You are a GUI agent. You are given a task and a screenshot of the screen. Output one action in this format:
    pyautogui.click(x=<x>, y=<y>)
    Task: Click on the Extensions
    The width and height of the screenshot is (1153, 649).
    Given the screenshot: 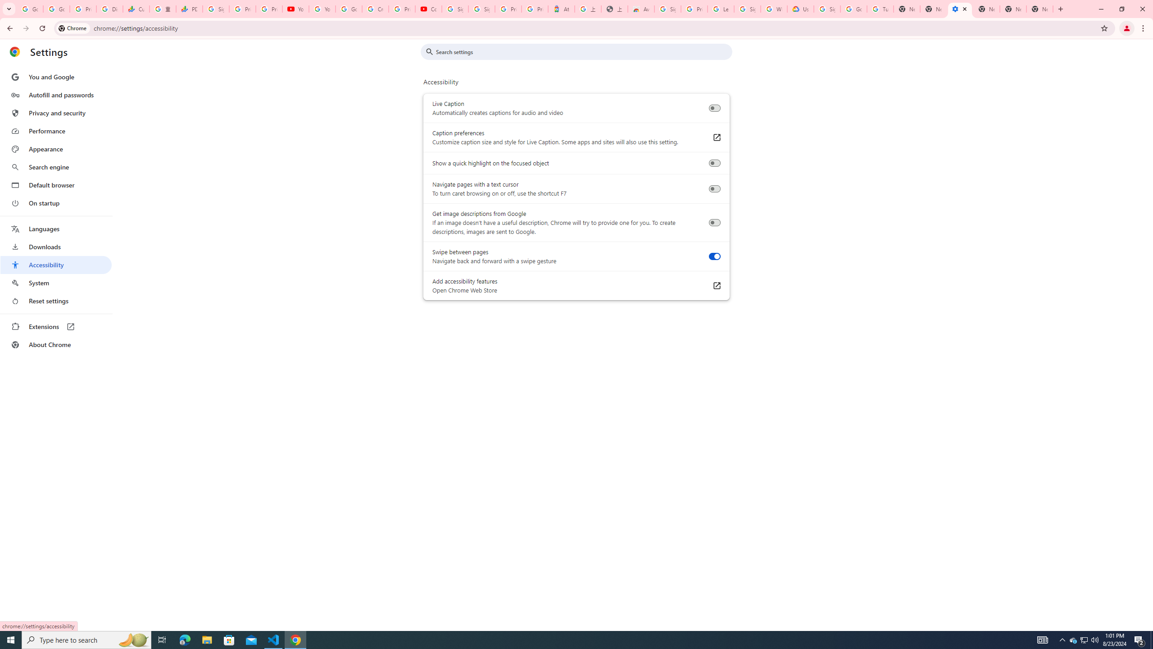 What is the action you would take?
    pyautogui.click(x=56, y=326)
    